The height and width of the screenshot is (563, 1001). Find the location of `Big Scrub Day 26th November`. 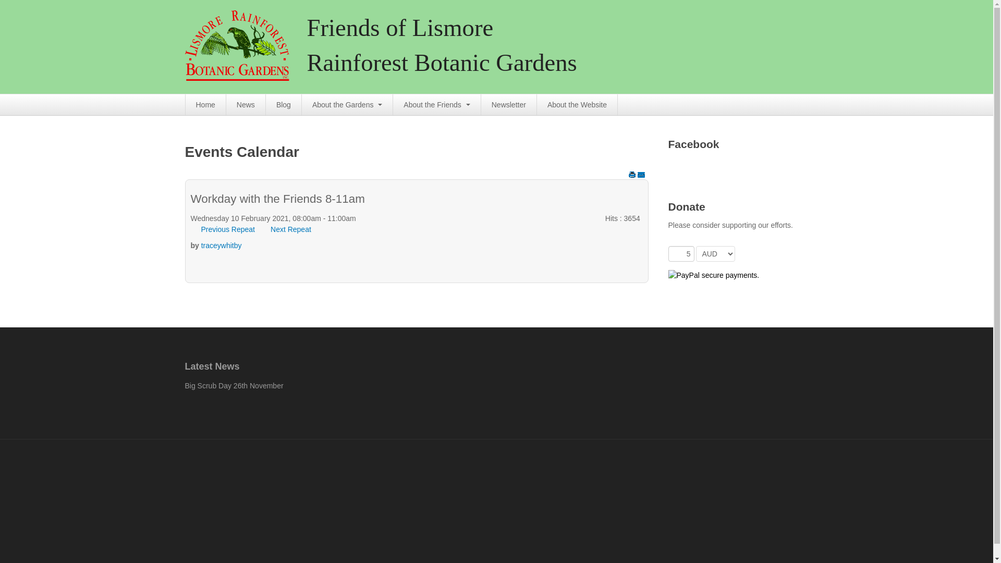

Big Scrub Day 26th November is located at coordinates (234, 386).